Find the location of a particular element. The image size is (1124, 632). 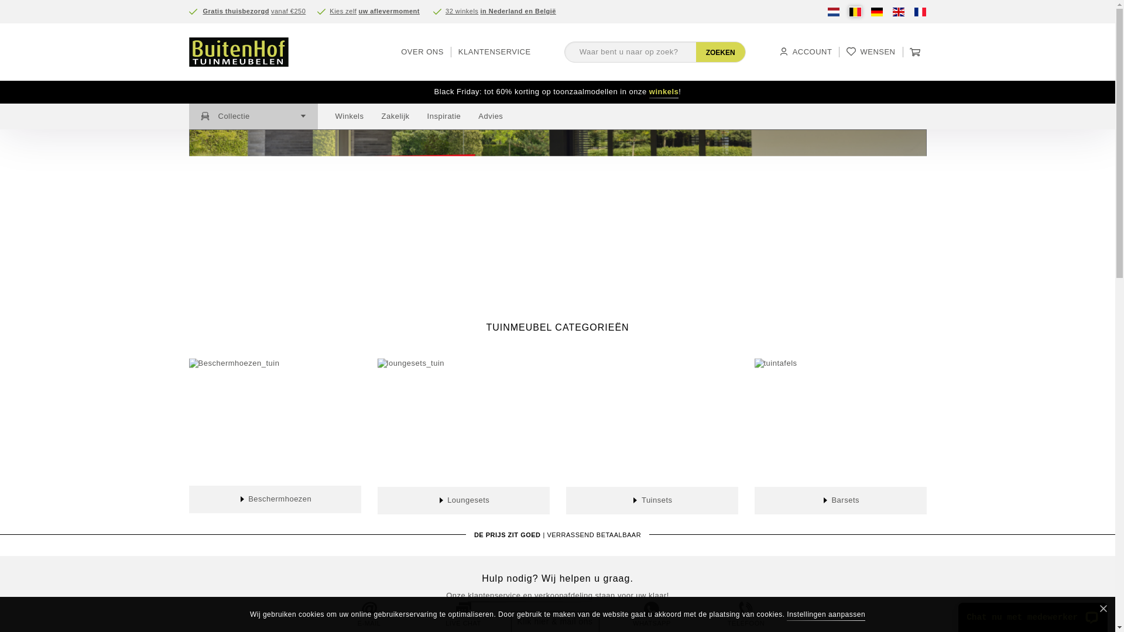

klantenservice en verkoopafdeling is located at coordinates (530, 596).